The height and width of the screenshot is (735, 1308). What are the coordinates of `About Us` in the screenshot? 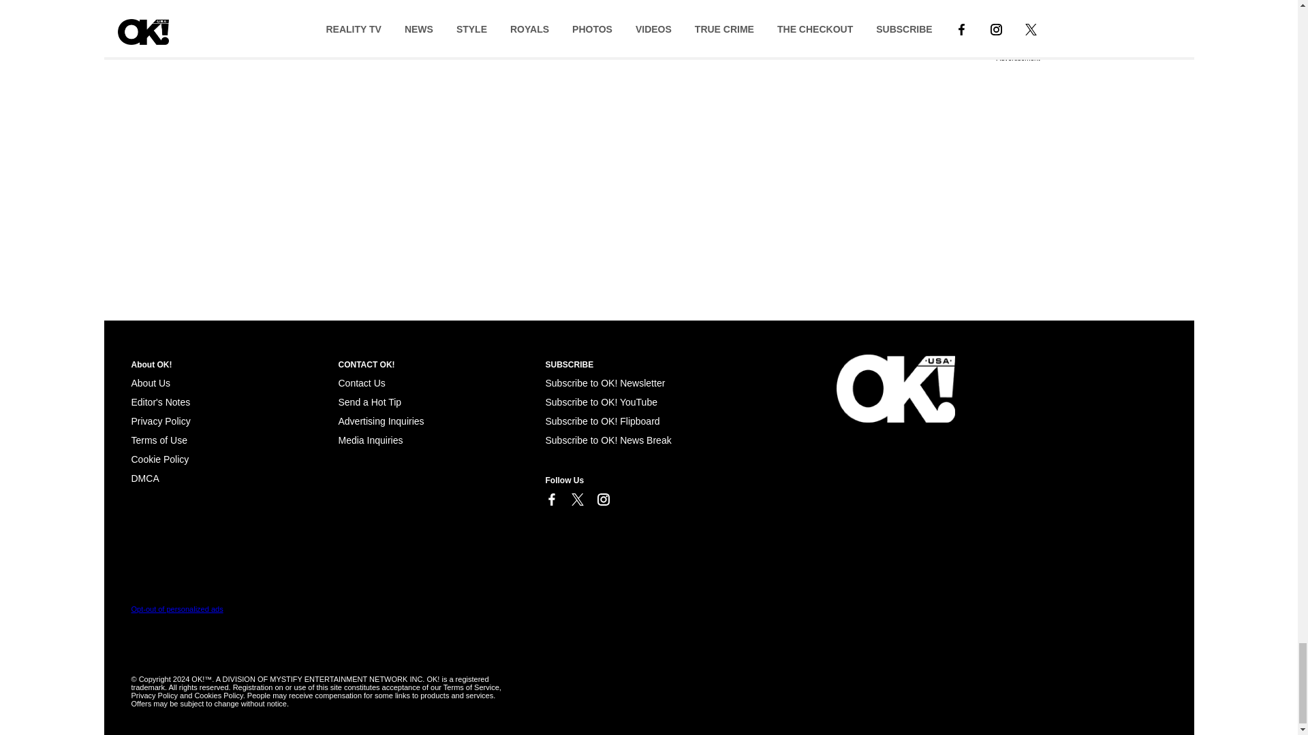 It's located at (150, 383).